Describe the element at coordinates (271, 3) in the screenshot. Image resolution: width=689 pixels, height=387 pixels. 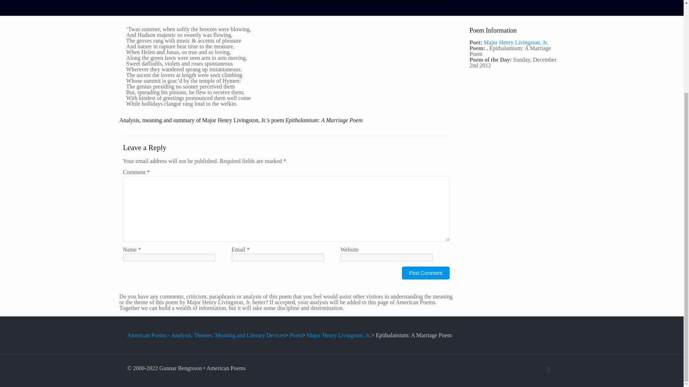
I see `Poets` at that location.